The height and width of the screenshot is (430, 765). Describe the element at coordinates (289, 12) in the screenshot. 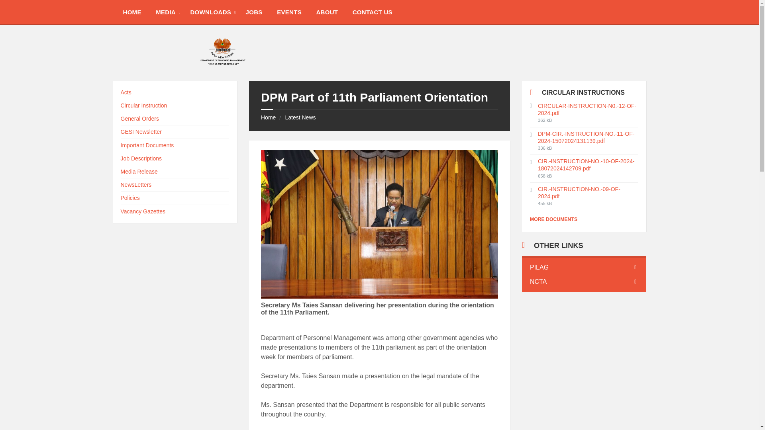

I see `EVENTS` at that location.